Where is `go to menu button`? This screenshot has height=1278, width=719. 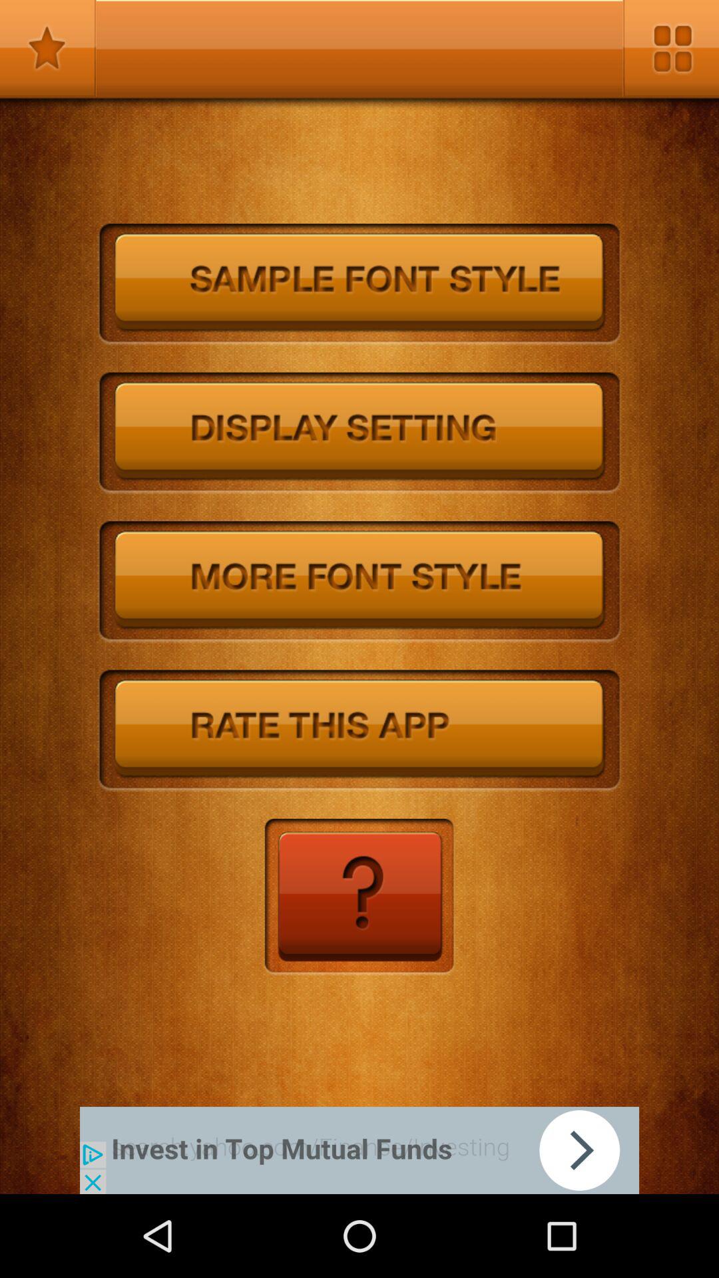 go to menu button is located at coordinates (671, 48).